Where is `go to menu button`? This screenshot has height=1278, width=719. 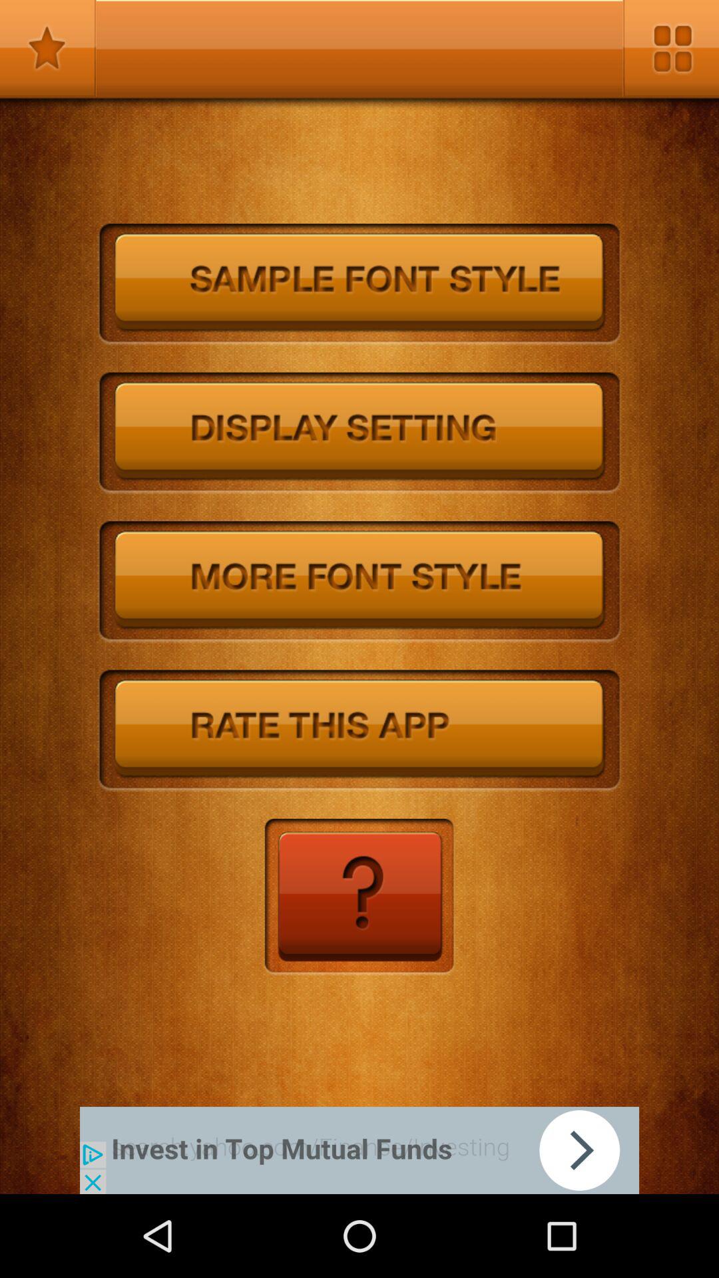 go to menu button is located at coordinates (671, 48).